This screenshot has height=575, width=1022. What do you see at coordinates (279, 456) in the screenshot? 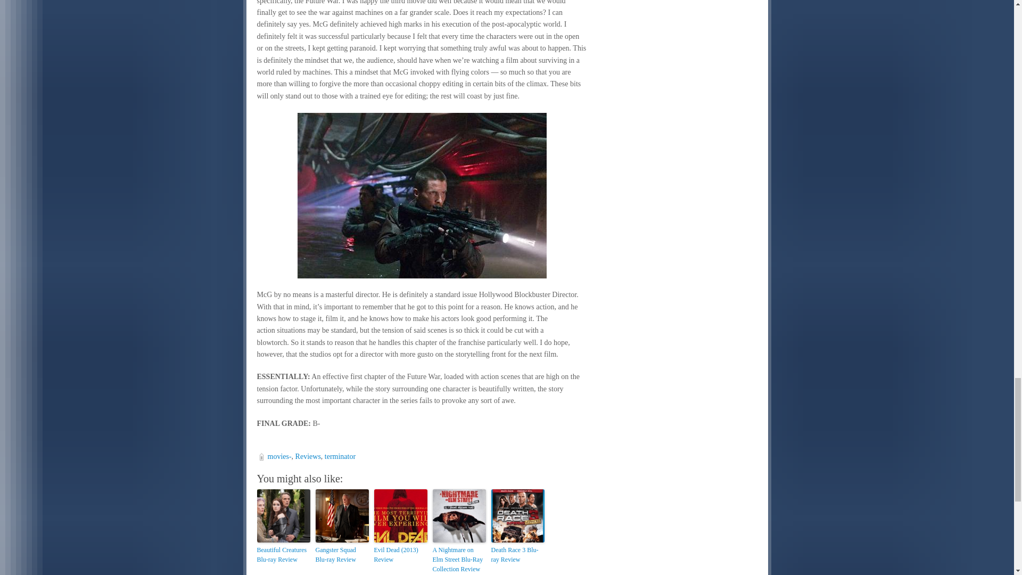
I see `movies-` at bounding box center [279, 456].